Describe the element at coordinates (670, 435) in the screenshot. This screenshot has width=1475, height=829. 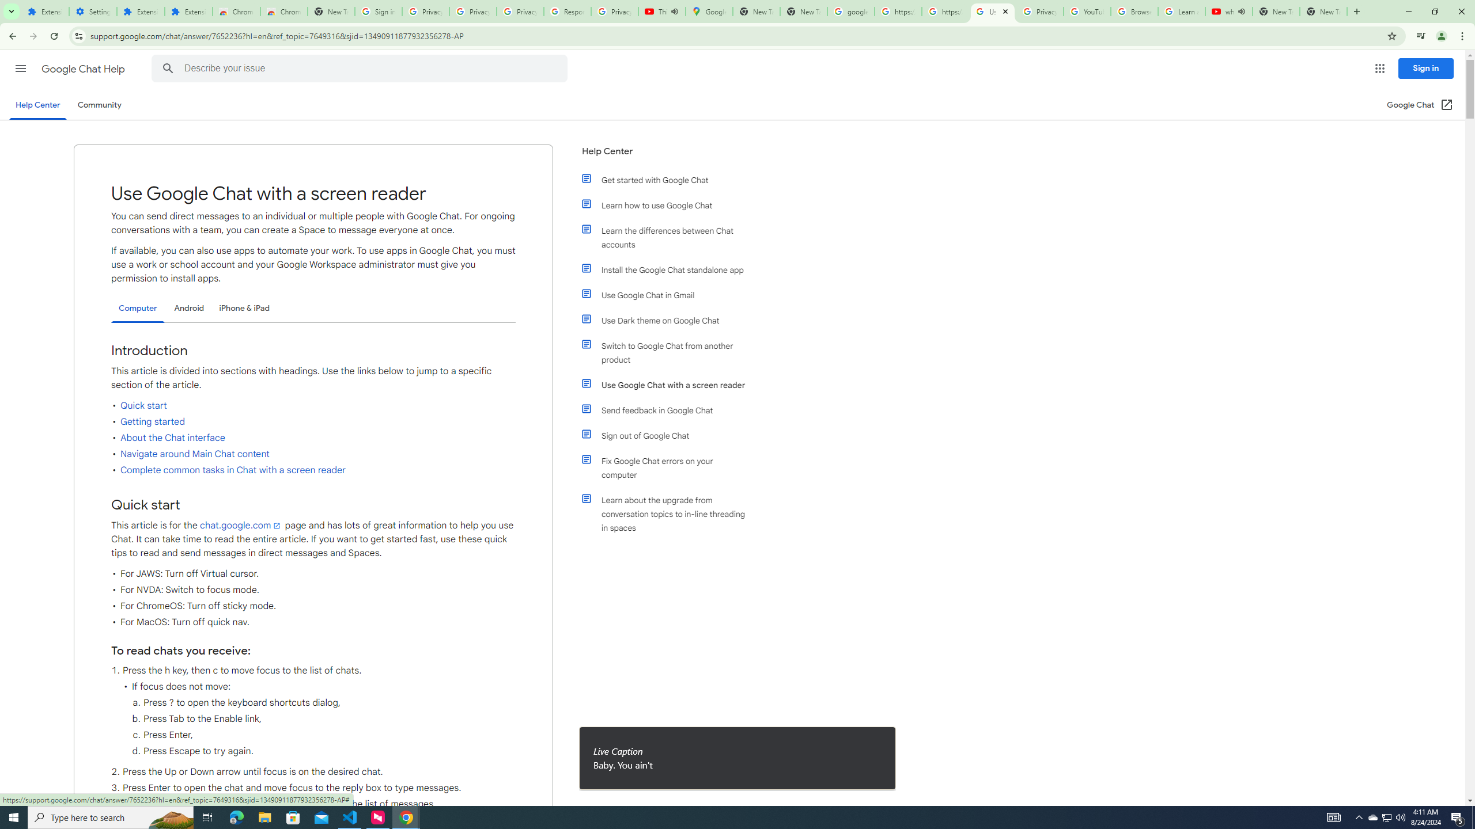
I see `Sign out of Google Chat` at that location.